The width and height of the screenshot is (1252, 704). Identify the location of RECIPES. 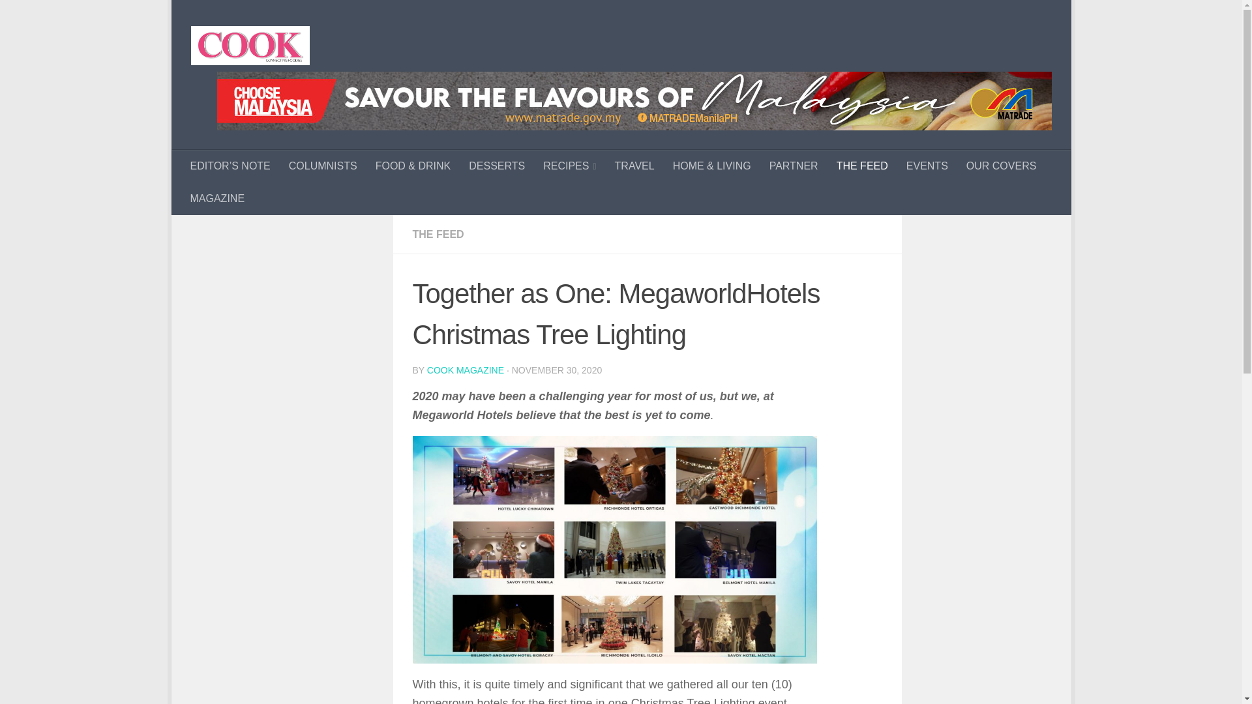
(569, 166).